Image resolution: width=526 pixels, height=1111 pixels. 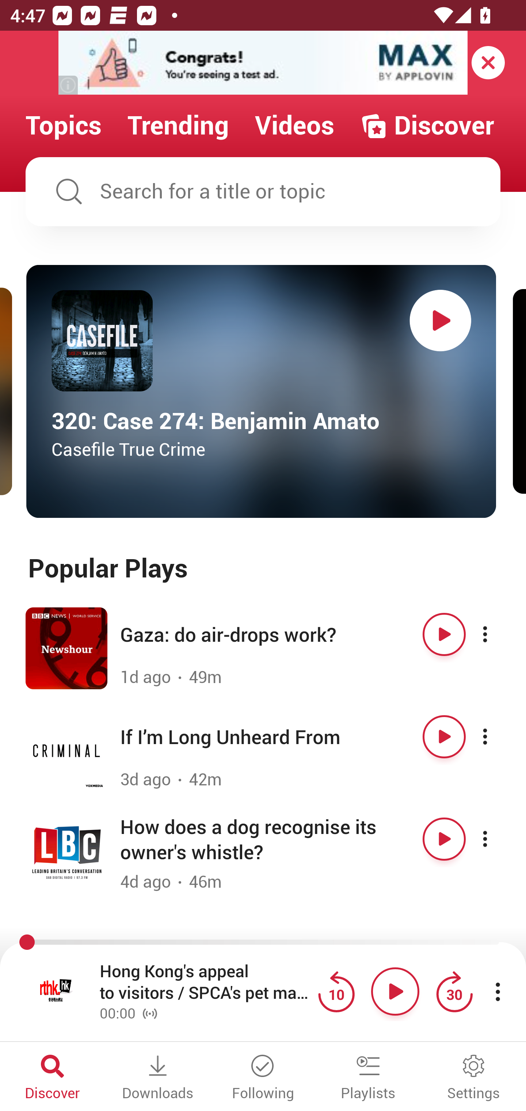 I want to click on Play button, so click(x=441, y=320).